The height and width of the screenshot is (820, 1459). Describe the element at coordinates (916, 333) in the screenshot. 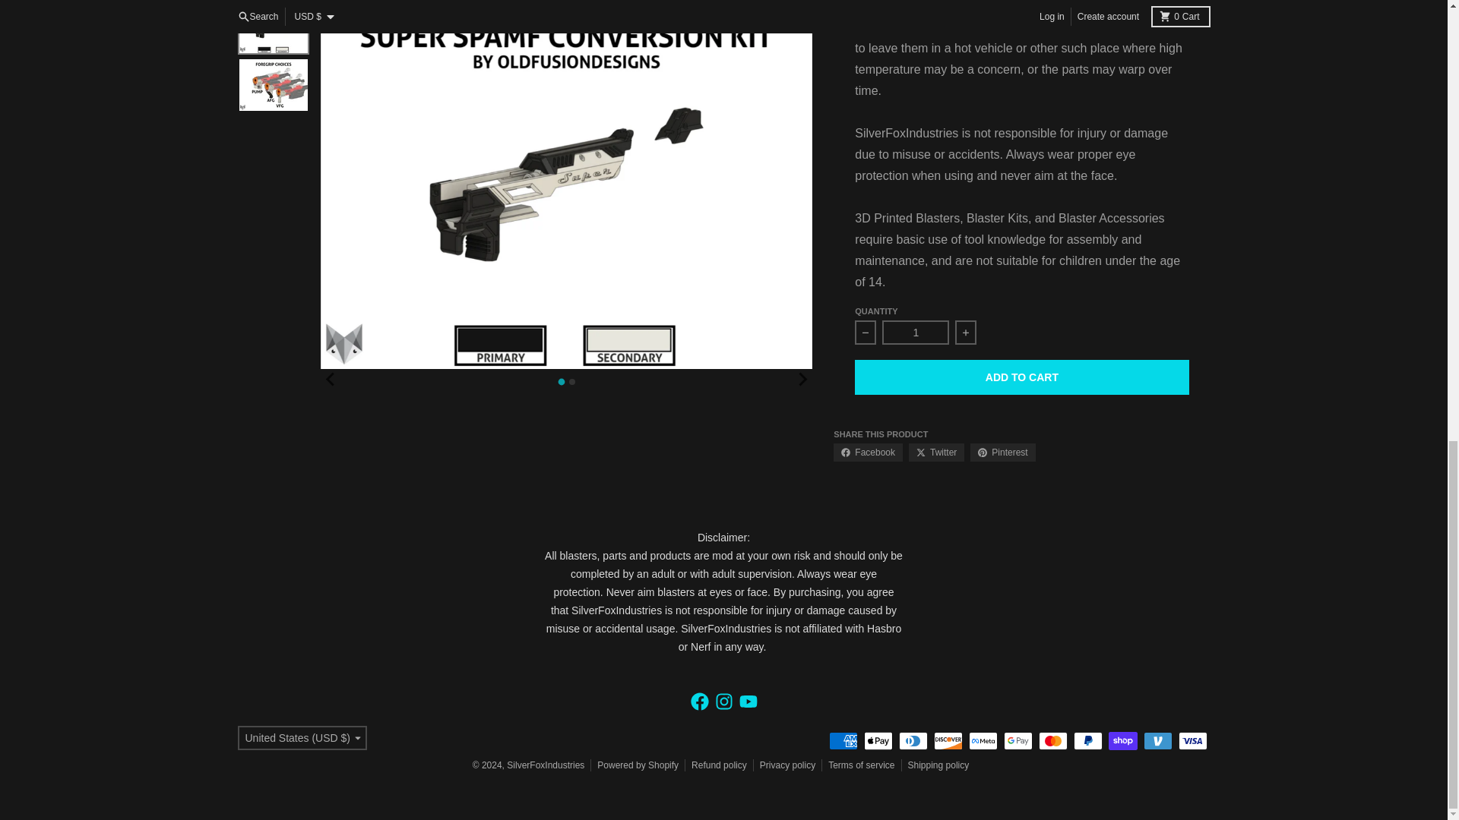

I see `1` at that location.